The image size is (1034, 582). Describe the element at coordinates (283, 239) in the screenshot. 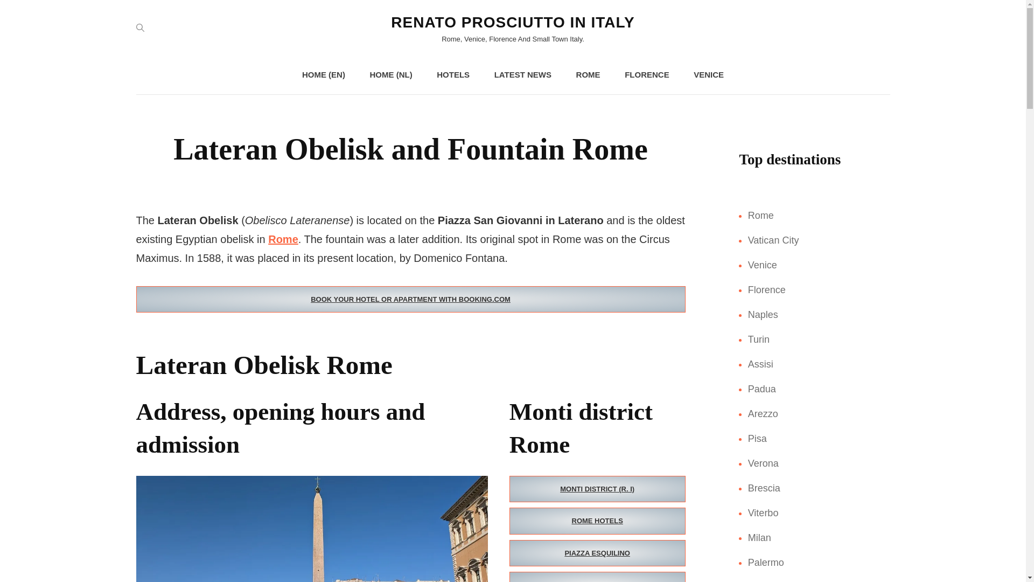

I see `Rome` at that location.